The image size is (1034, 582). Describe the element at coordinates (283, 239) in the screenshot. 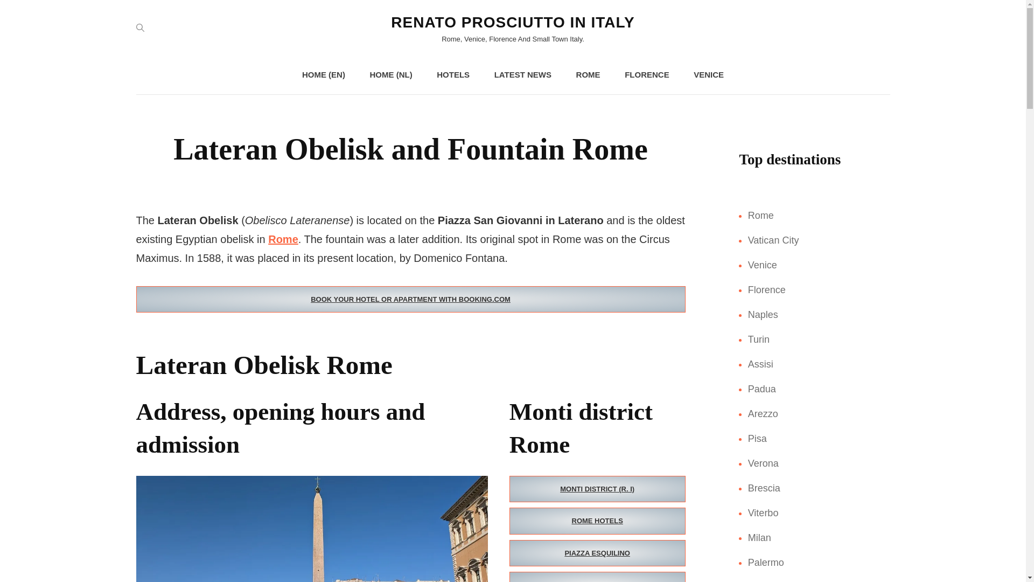

I see `Rome` at that location.